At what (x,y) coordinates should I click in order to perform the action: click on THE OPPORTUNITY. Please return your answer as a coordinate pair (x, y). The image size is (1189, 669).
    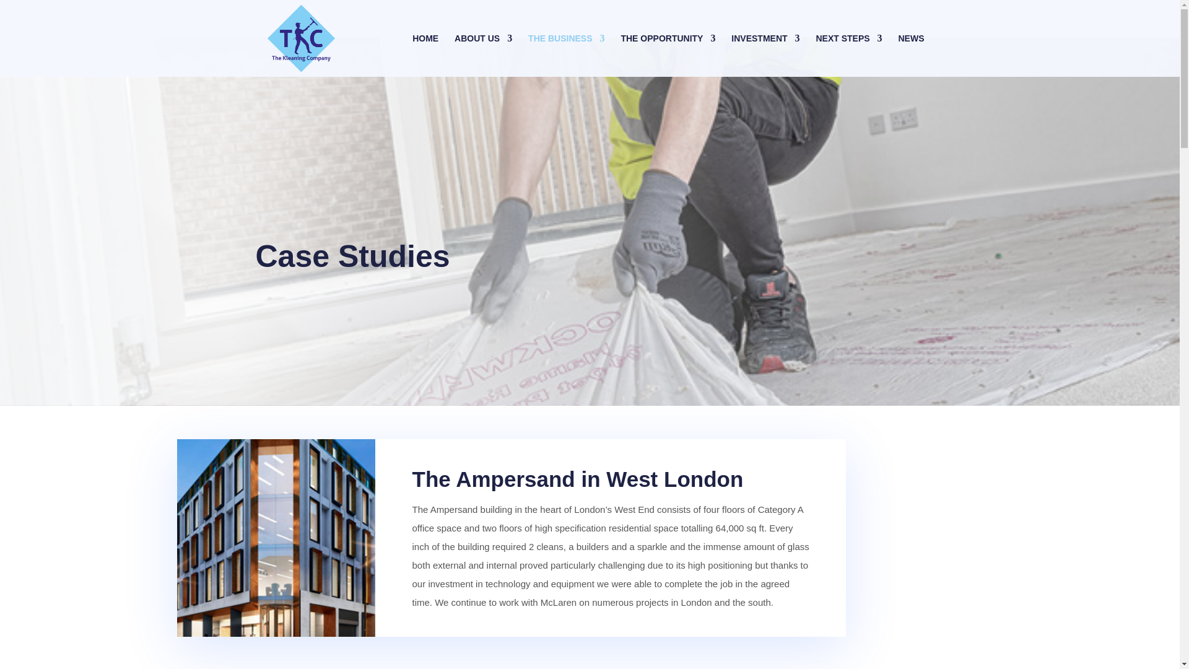
    Looking at the image, I should click on (668, 53).